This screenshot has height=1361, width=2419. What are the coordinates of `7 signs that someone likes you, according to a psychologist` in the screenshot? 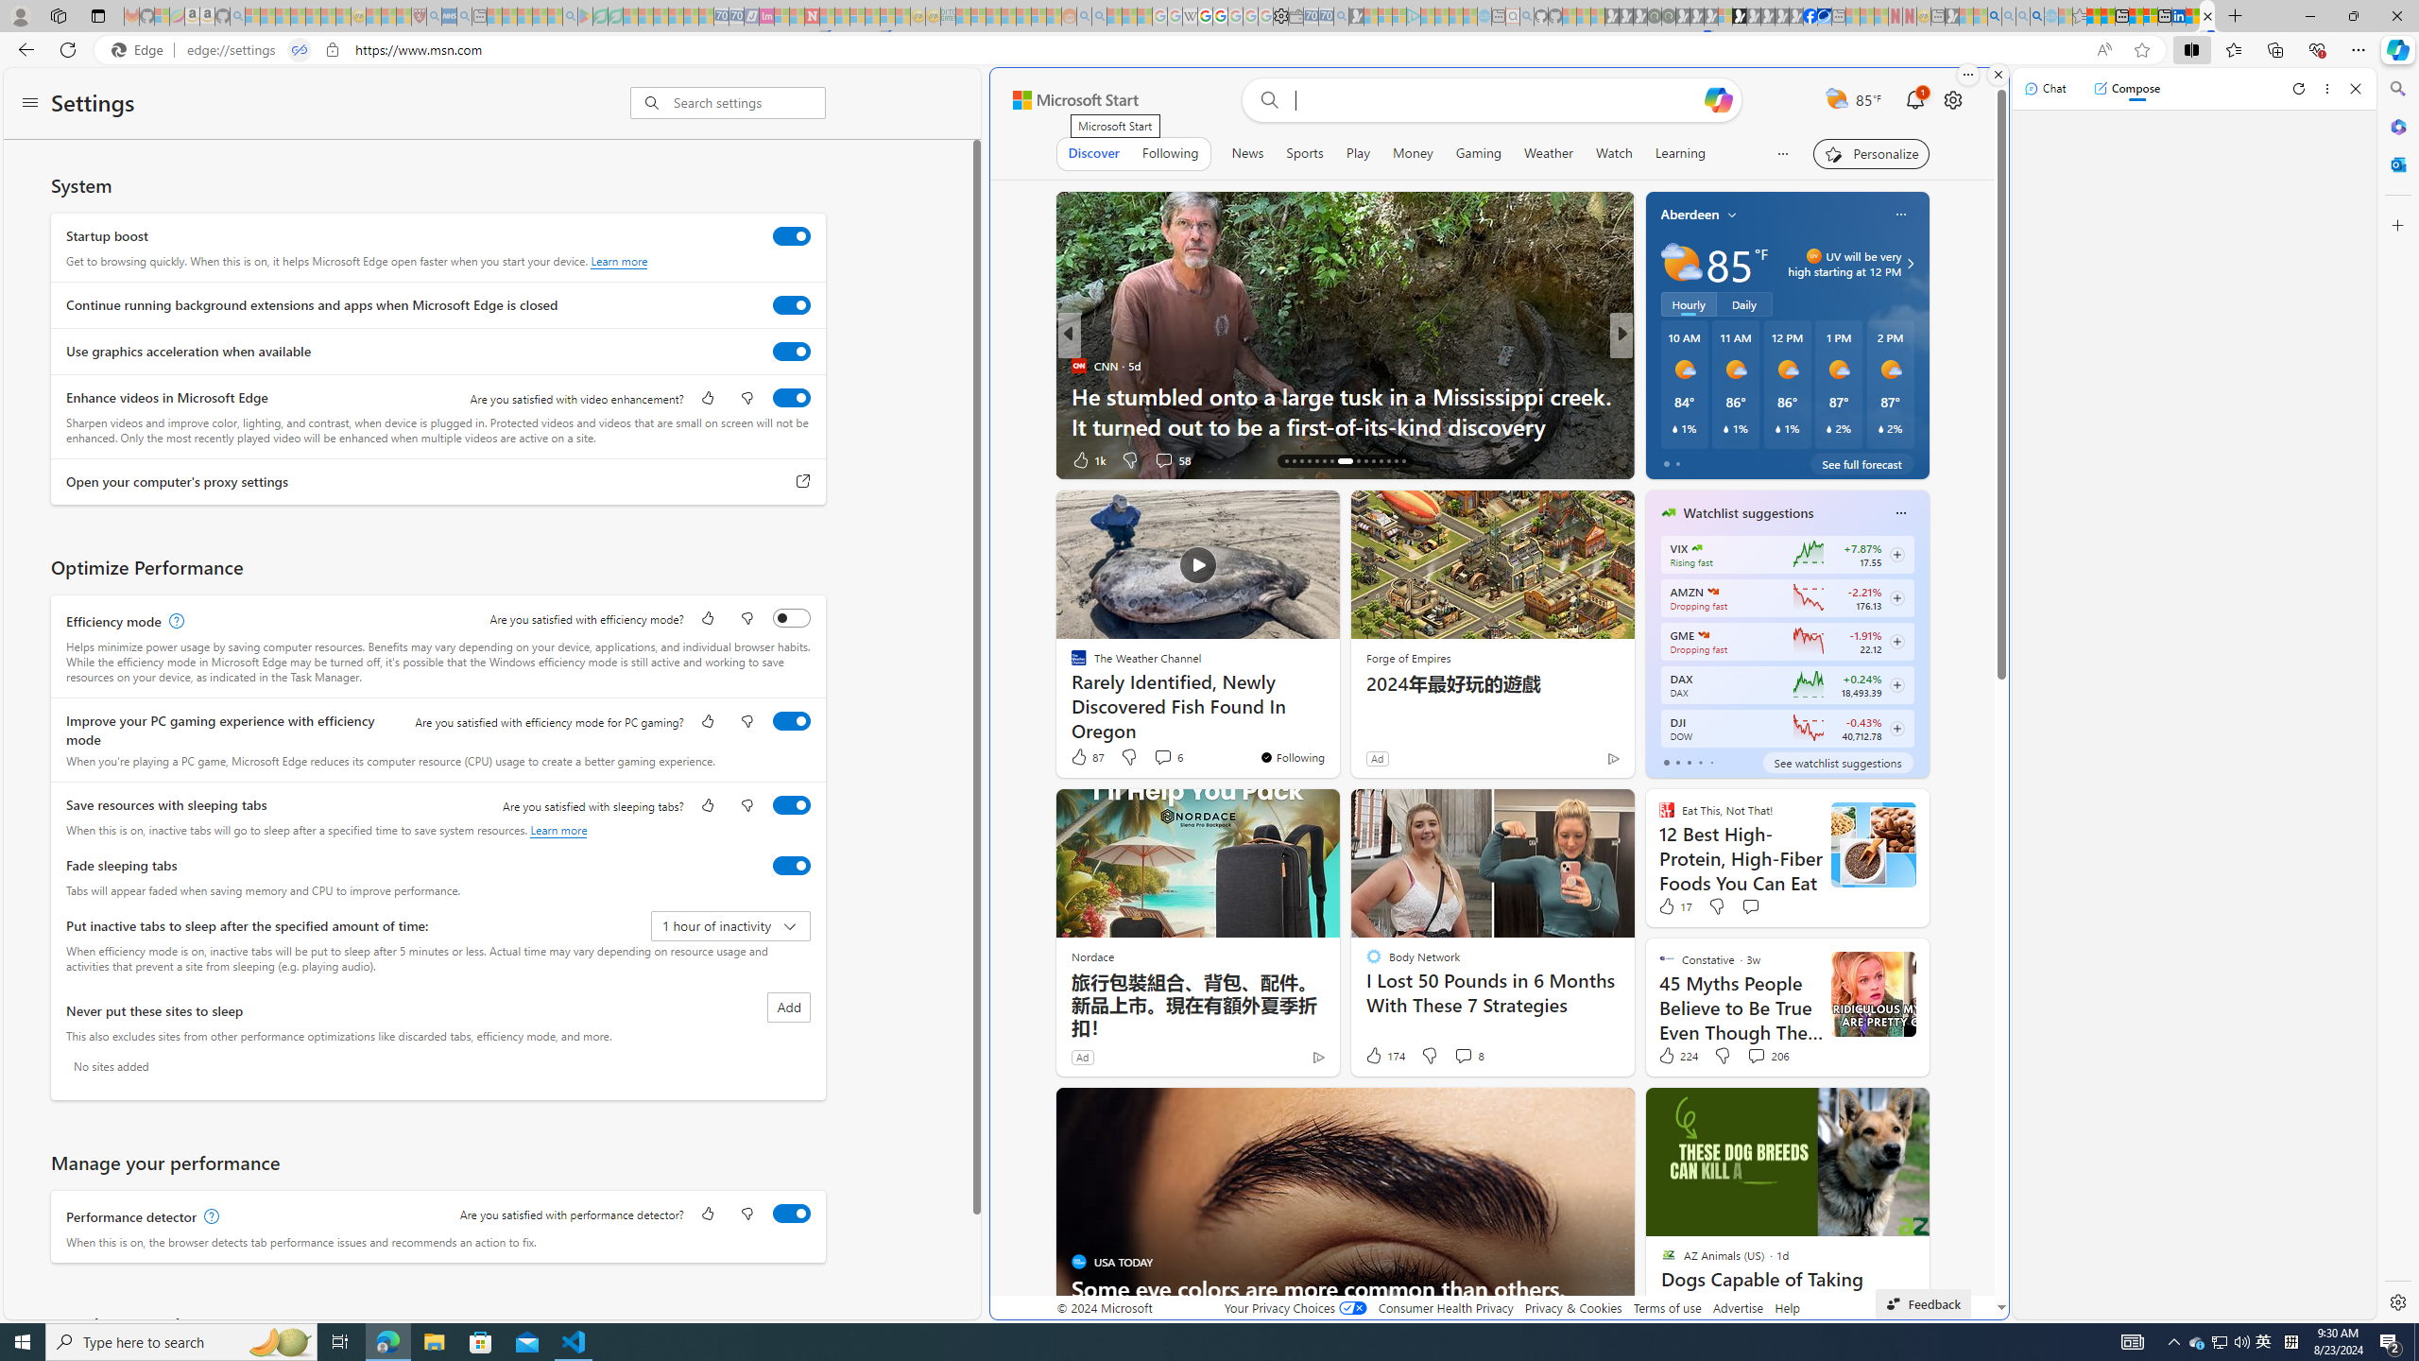 It's located at (769, 410).